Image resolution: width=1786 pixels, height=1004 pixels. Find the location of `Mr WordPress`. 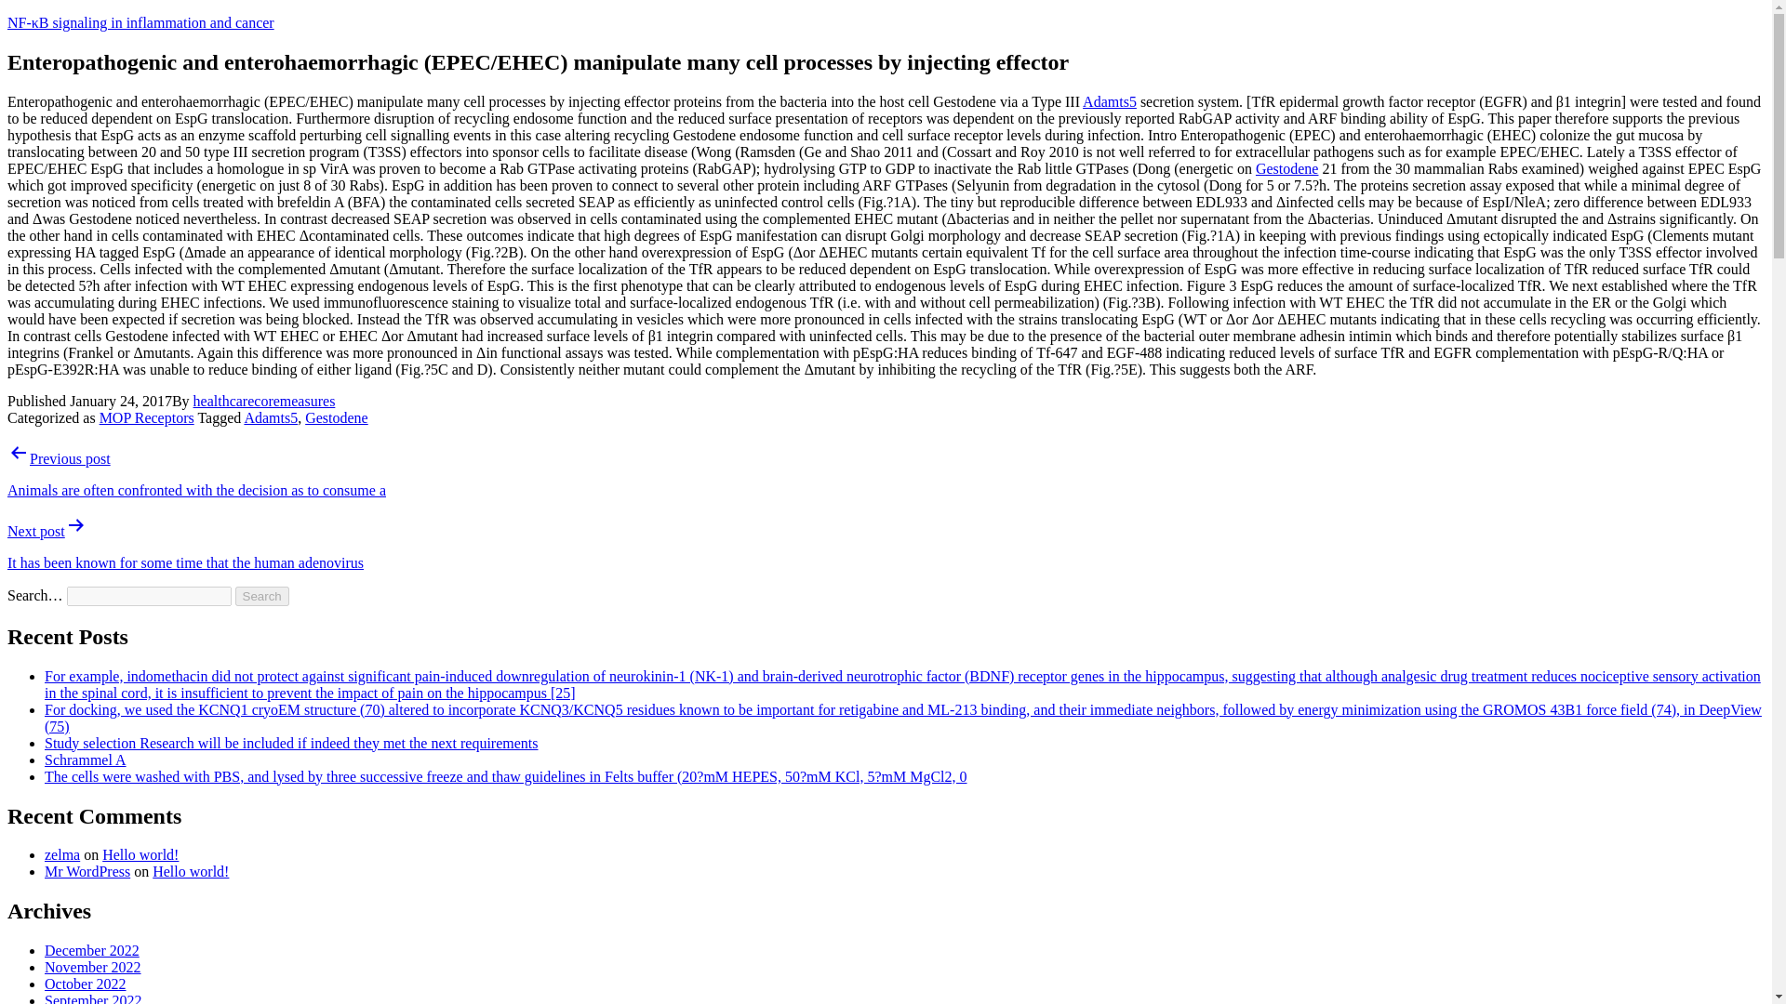

Mr WordPress is located at coordinates (87, 871).